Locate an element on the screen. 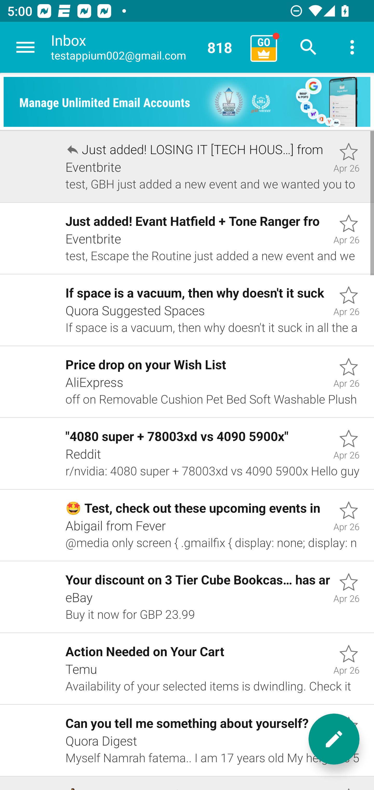  More options is located at coordinates (352, 47).